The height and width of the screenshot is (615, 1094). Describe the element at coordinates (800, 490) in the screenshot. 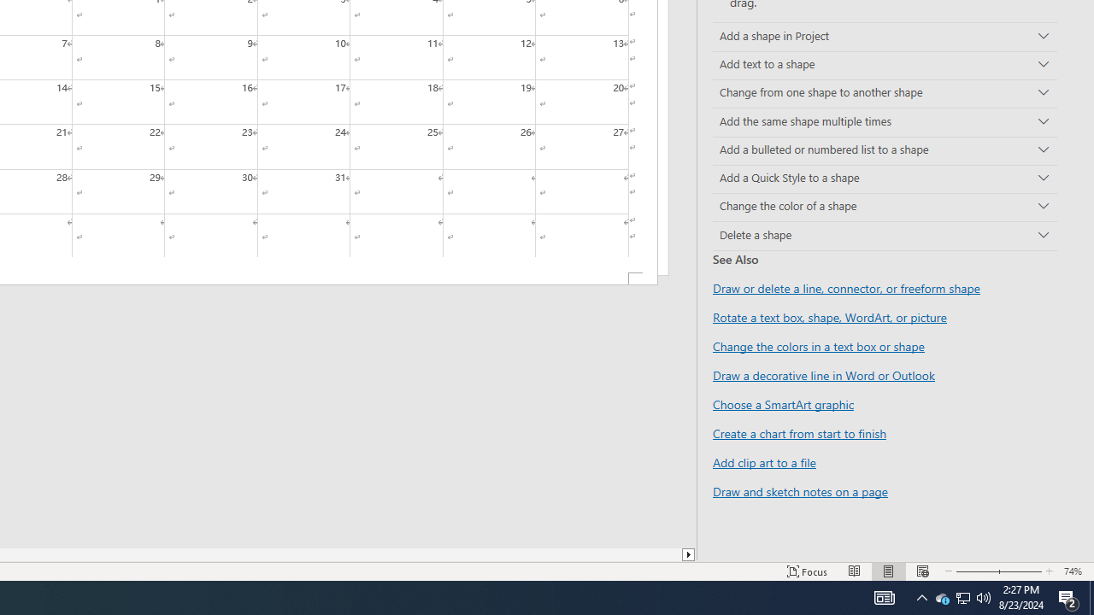

I see `Draw and sketch notes on a page` at that location.